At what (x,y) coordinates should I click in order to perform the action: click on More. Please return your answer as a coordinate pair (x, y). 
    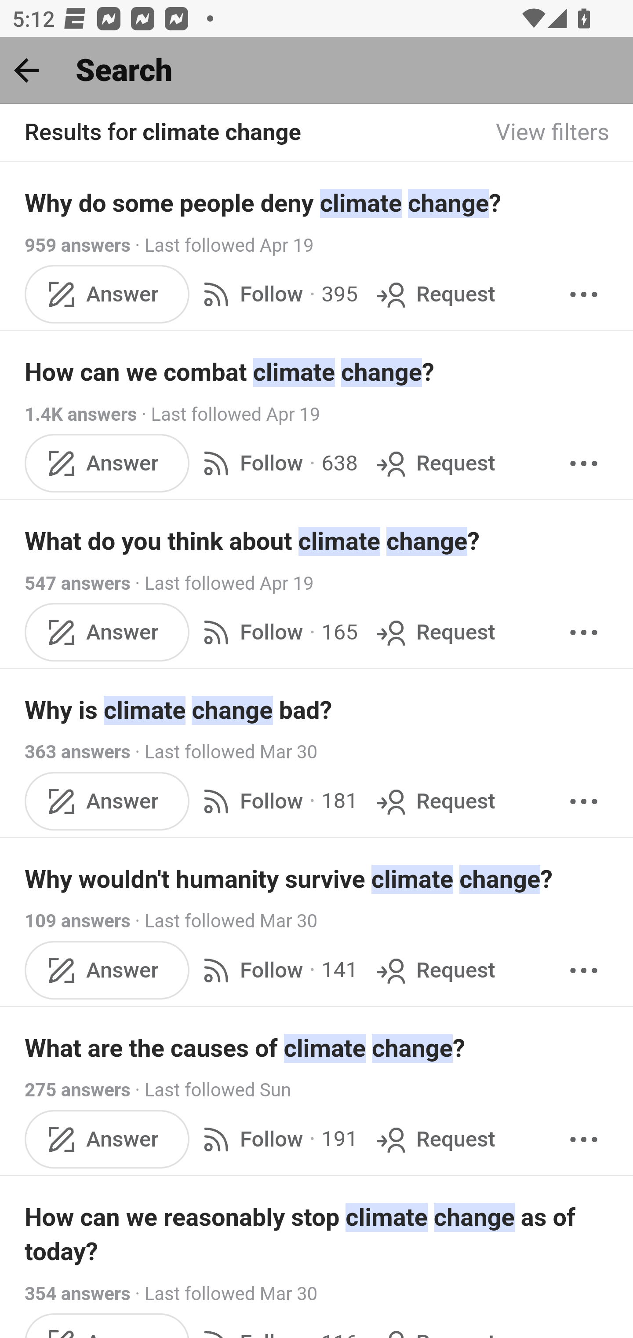
    Looking at the image, I should click on (584, 633).